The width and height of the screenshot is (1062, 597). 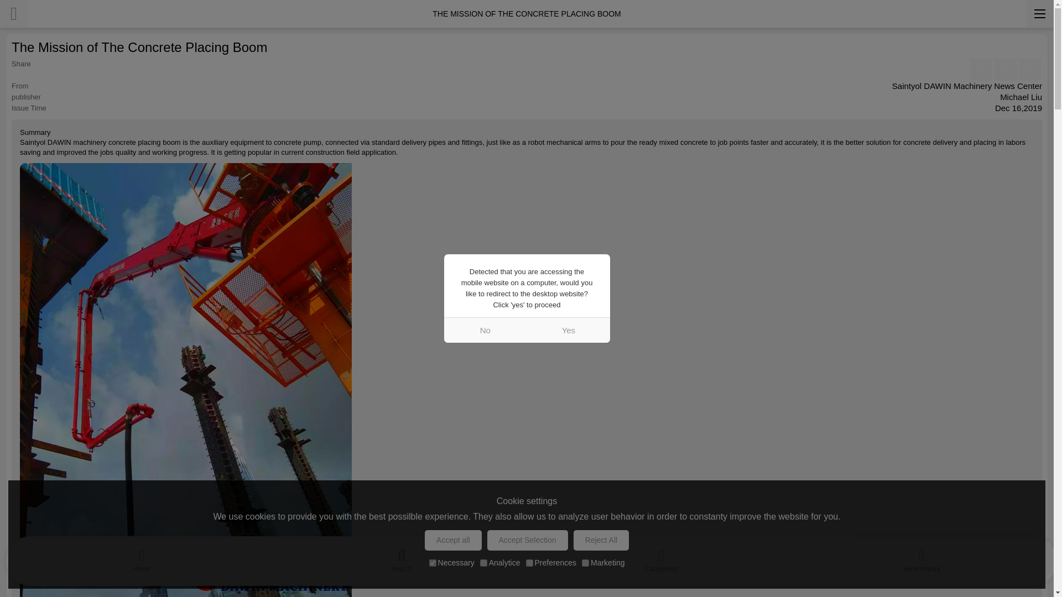 What do you see at coordinates (142, 558) in the screenshot?
I see `Home` at bounding box center [142, 558].